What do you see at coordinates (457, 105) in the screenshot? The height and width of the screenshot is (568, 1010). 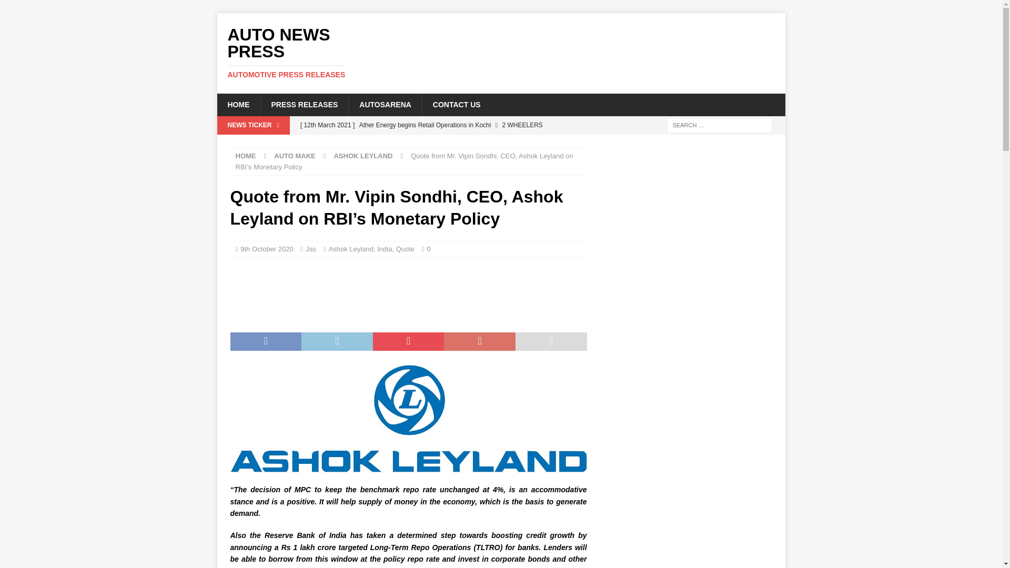 I see `Jas` at bounding box center [457, 105].